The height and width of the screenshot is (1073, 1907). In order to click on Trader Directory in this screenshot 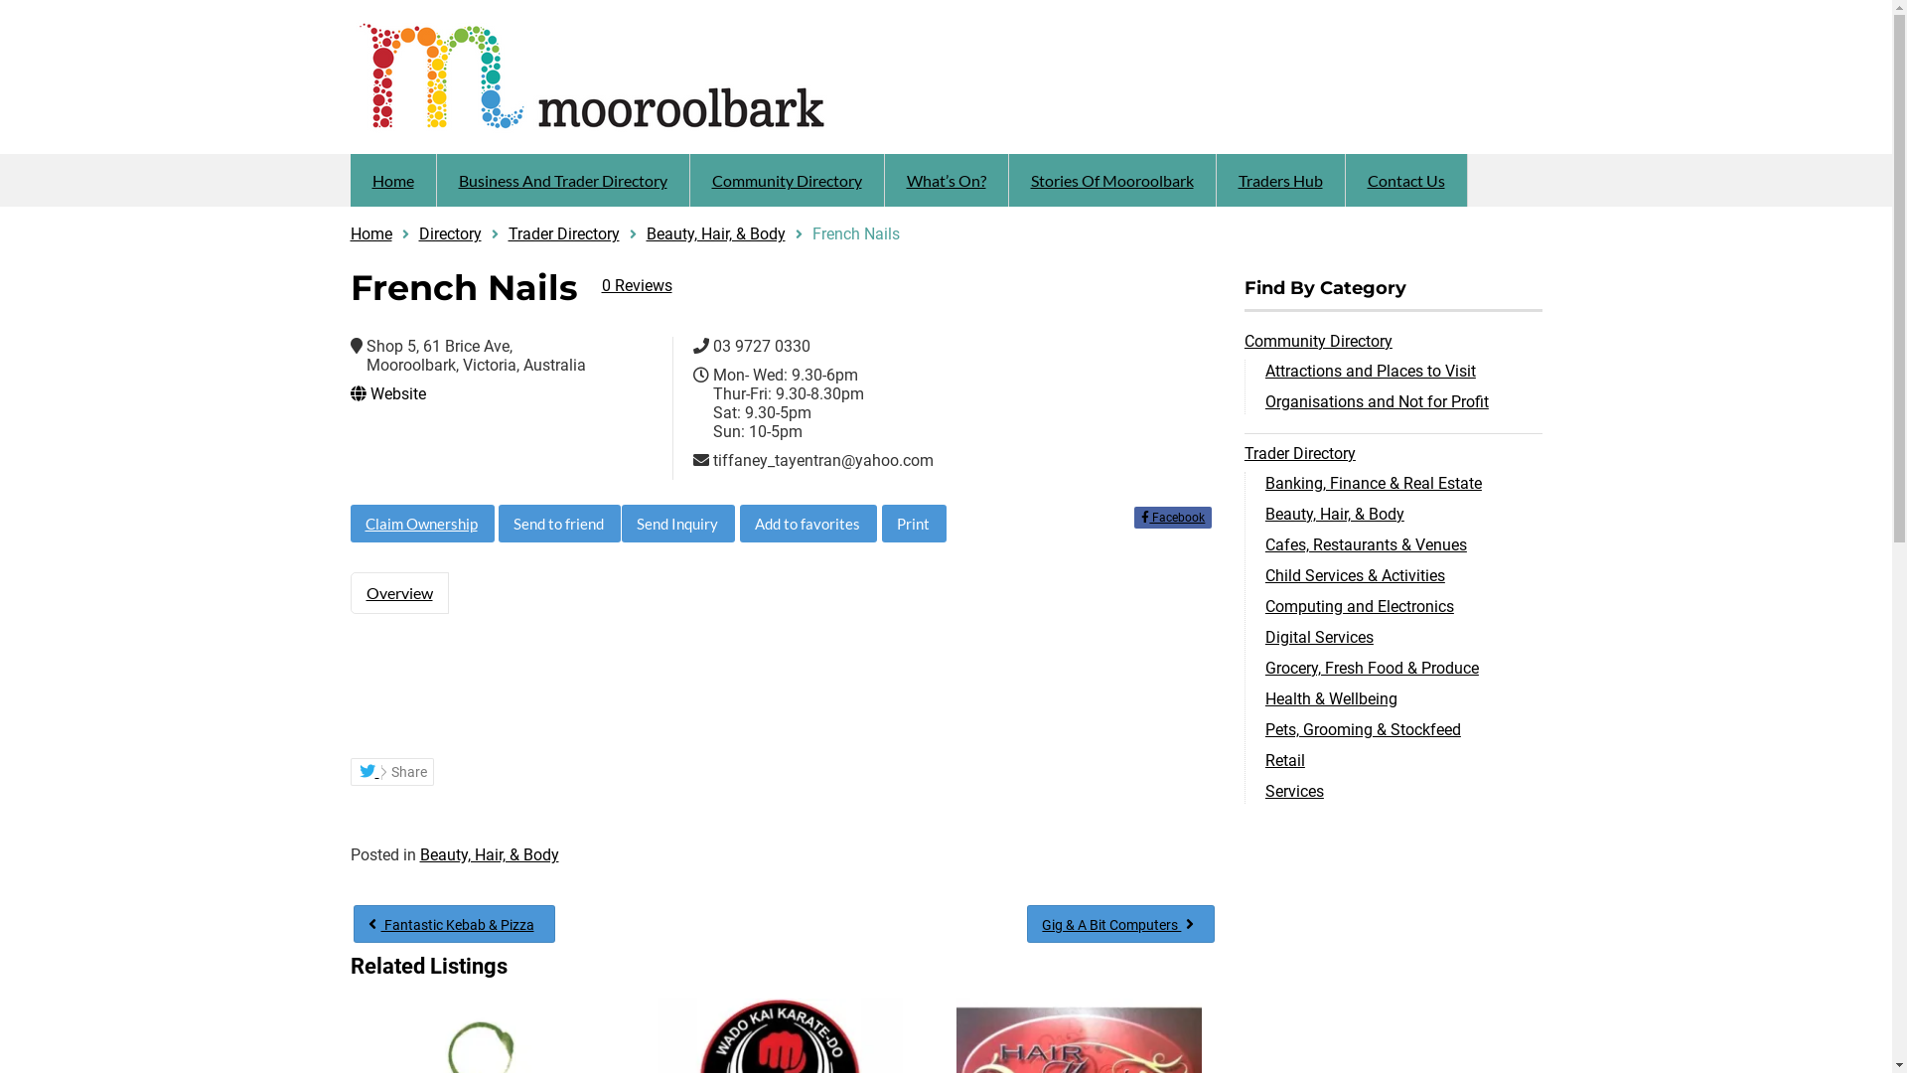, I will do `click(1300, 453)`.